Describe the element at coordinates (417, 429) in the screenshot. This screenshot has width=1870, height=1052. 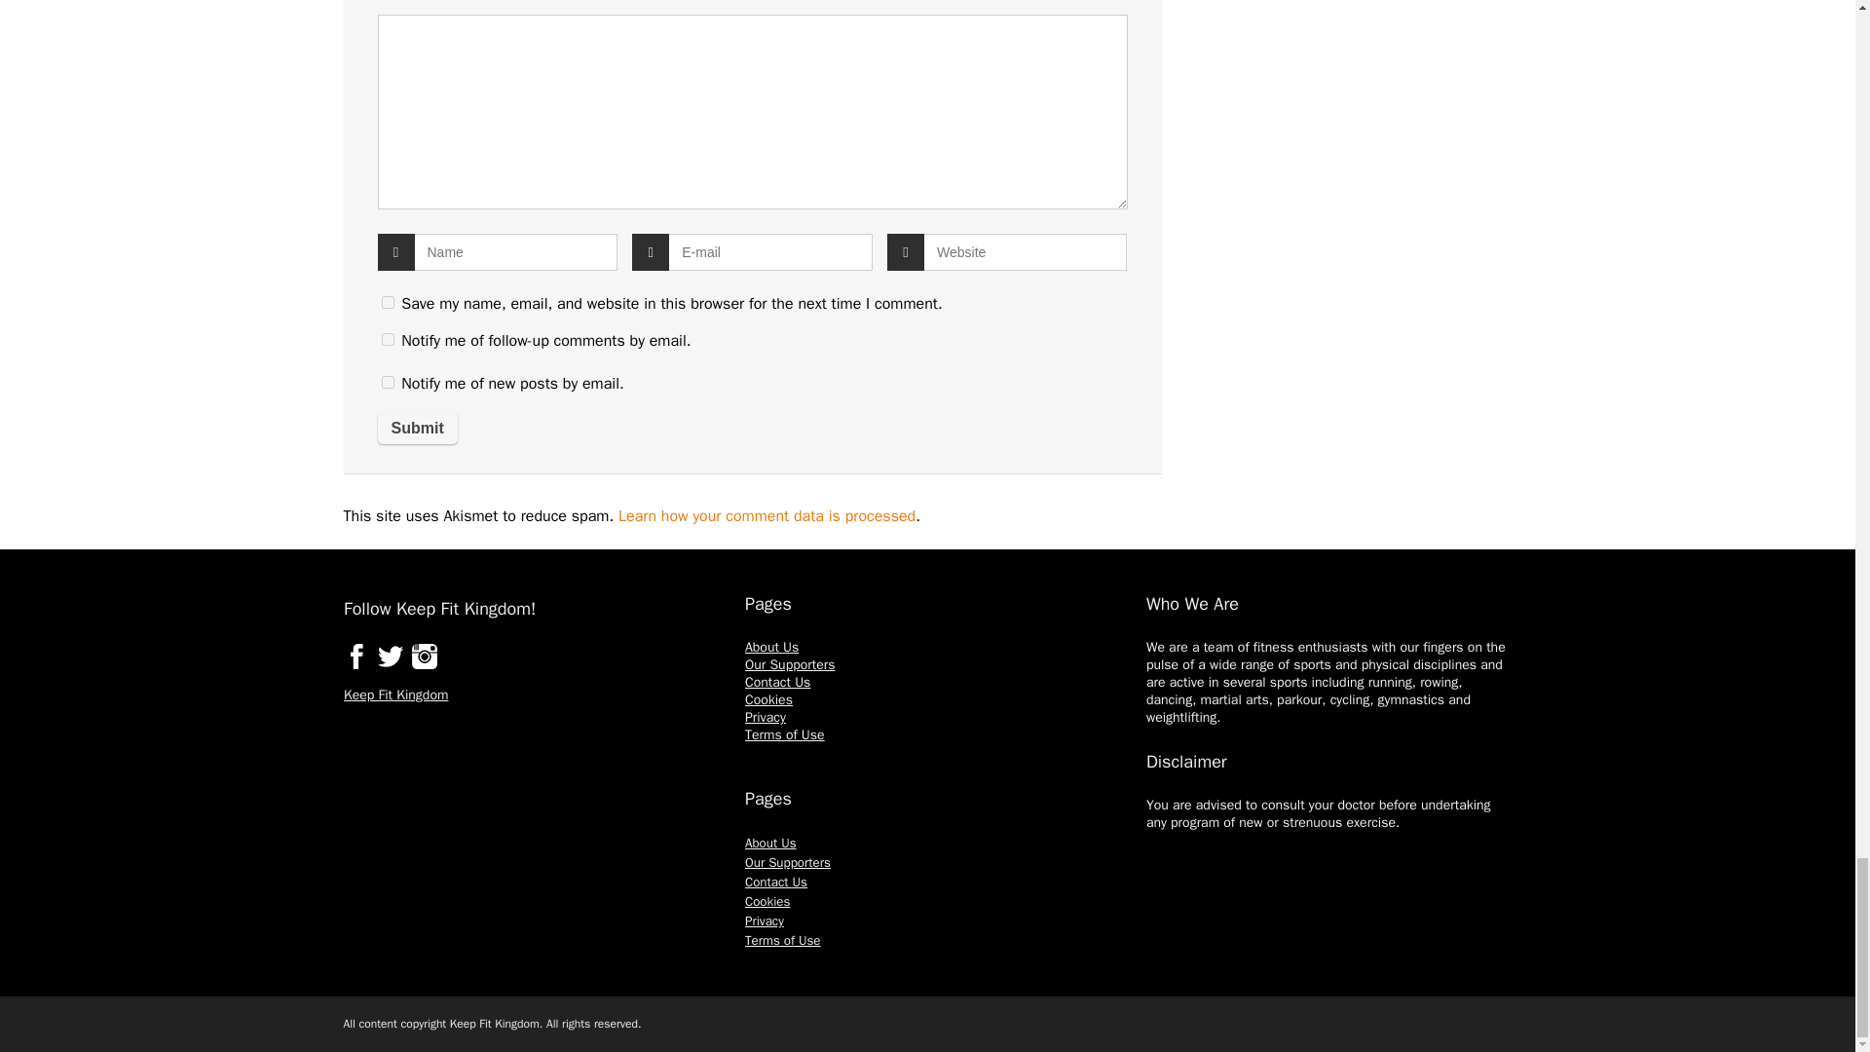
I see `Submit` at that location.